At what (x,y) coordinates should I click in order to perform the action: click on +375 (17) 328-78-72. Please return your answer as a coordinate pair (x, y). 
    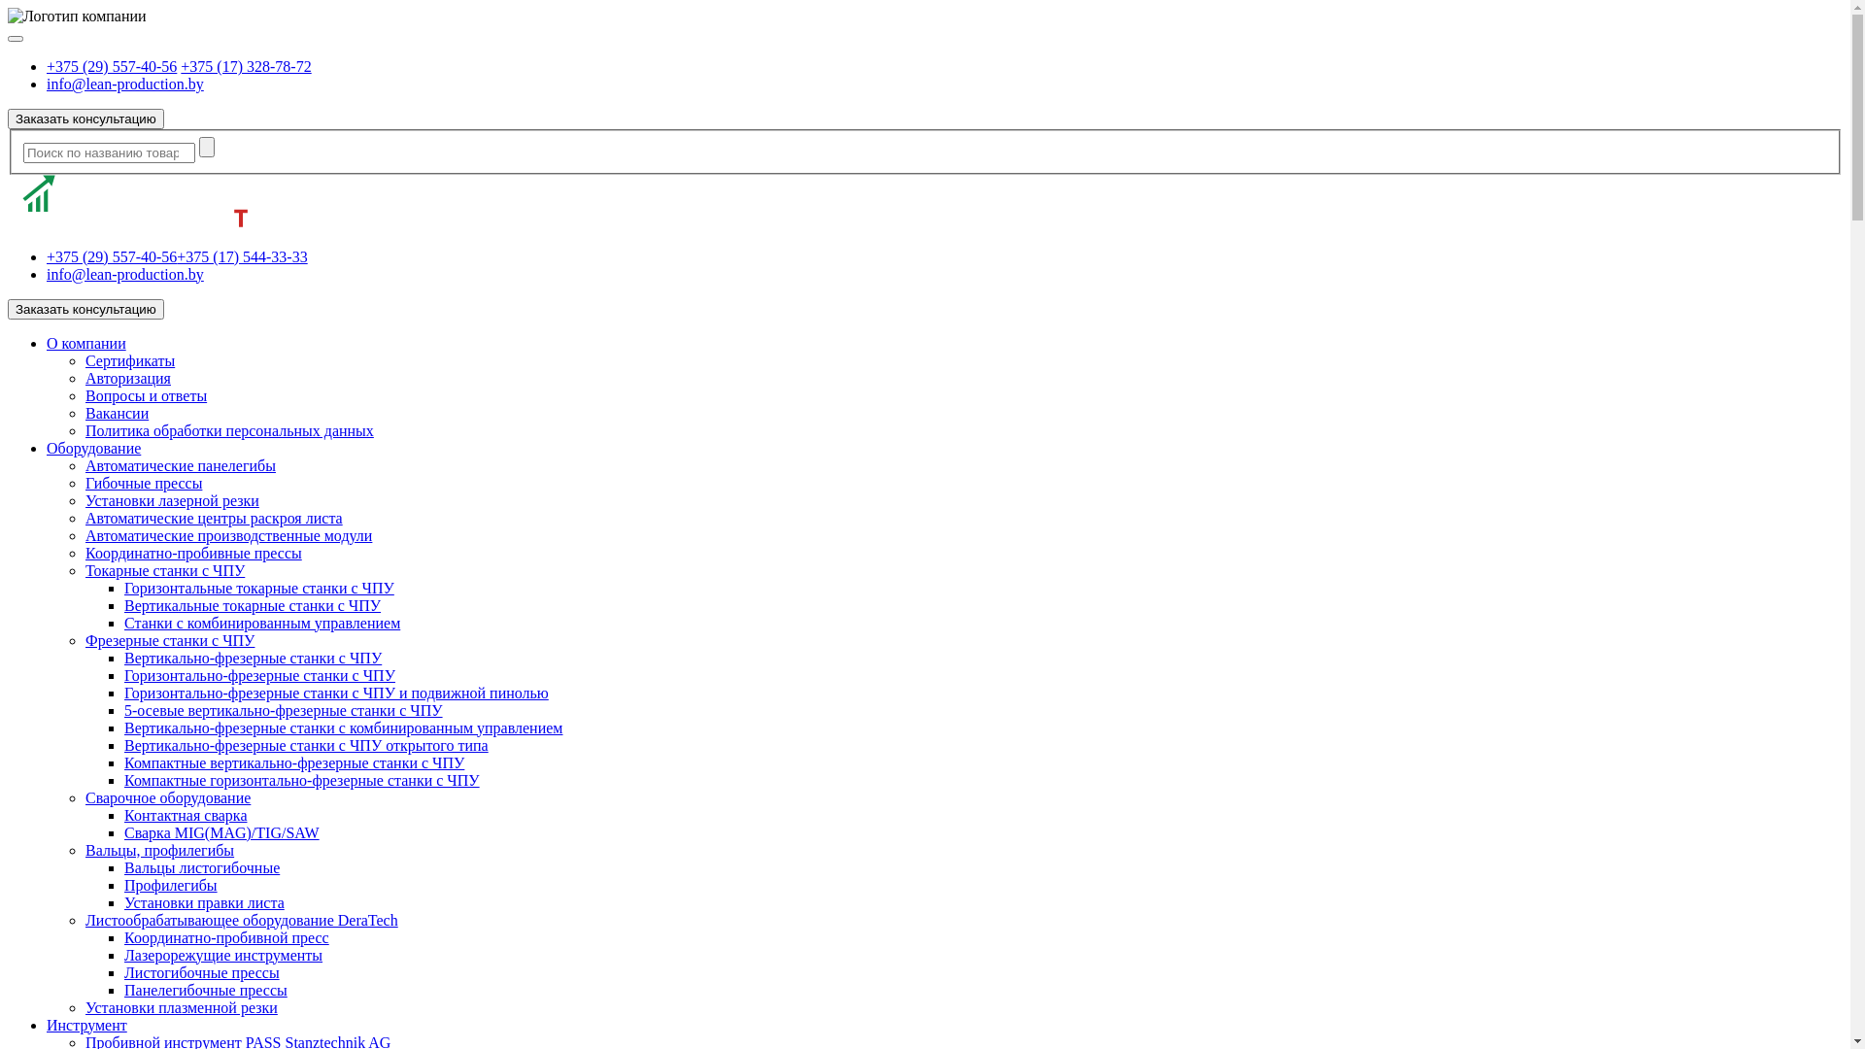
    Looking at the image, I should click on (246, 66).